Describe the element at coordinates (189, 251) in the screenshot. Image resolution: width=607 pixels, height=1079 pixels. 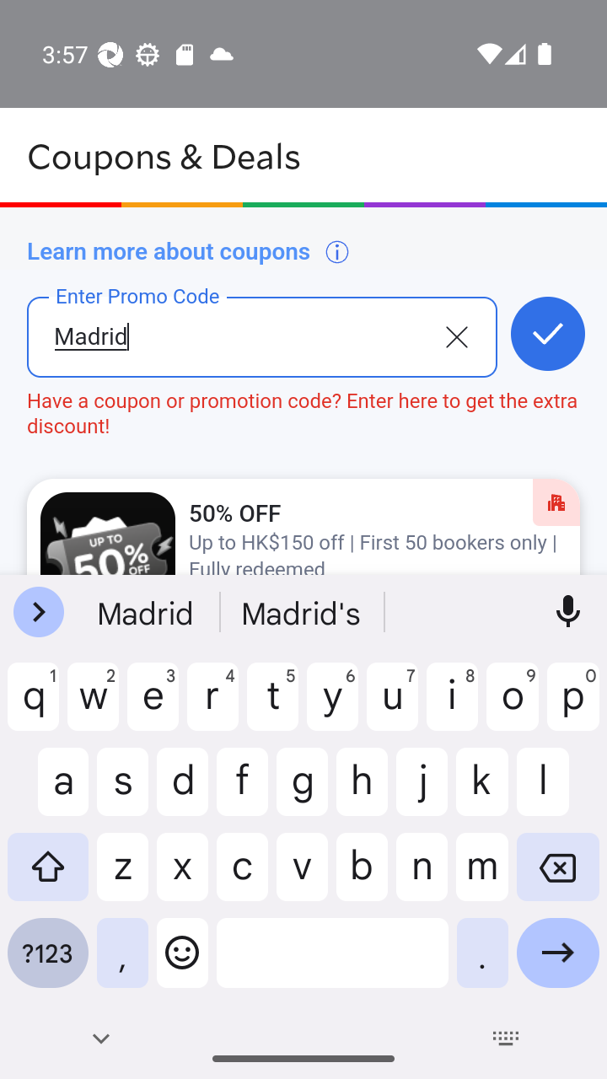
I see `Learn more about coupons` at that location.